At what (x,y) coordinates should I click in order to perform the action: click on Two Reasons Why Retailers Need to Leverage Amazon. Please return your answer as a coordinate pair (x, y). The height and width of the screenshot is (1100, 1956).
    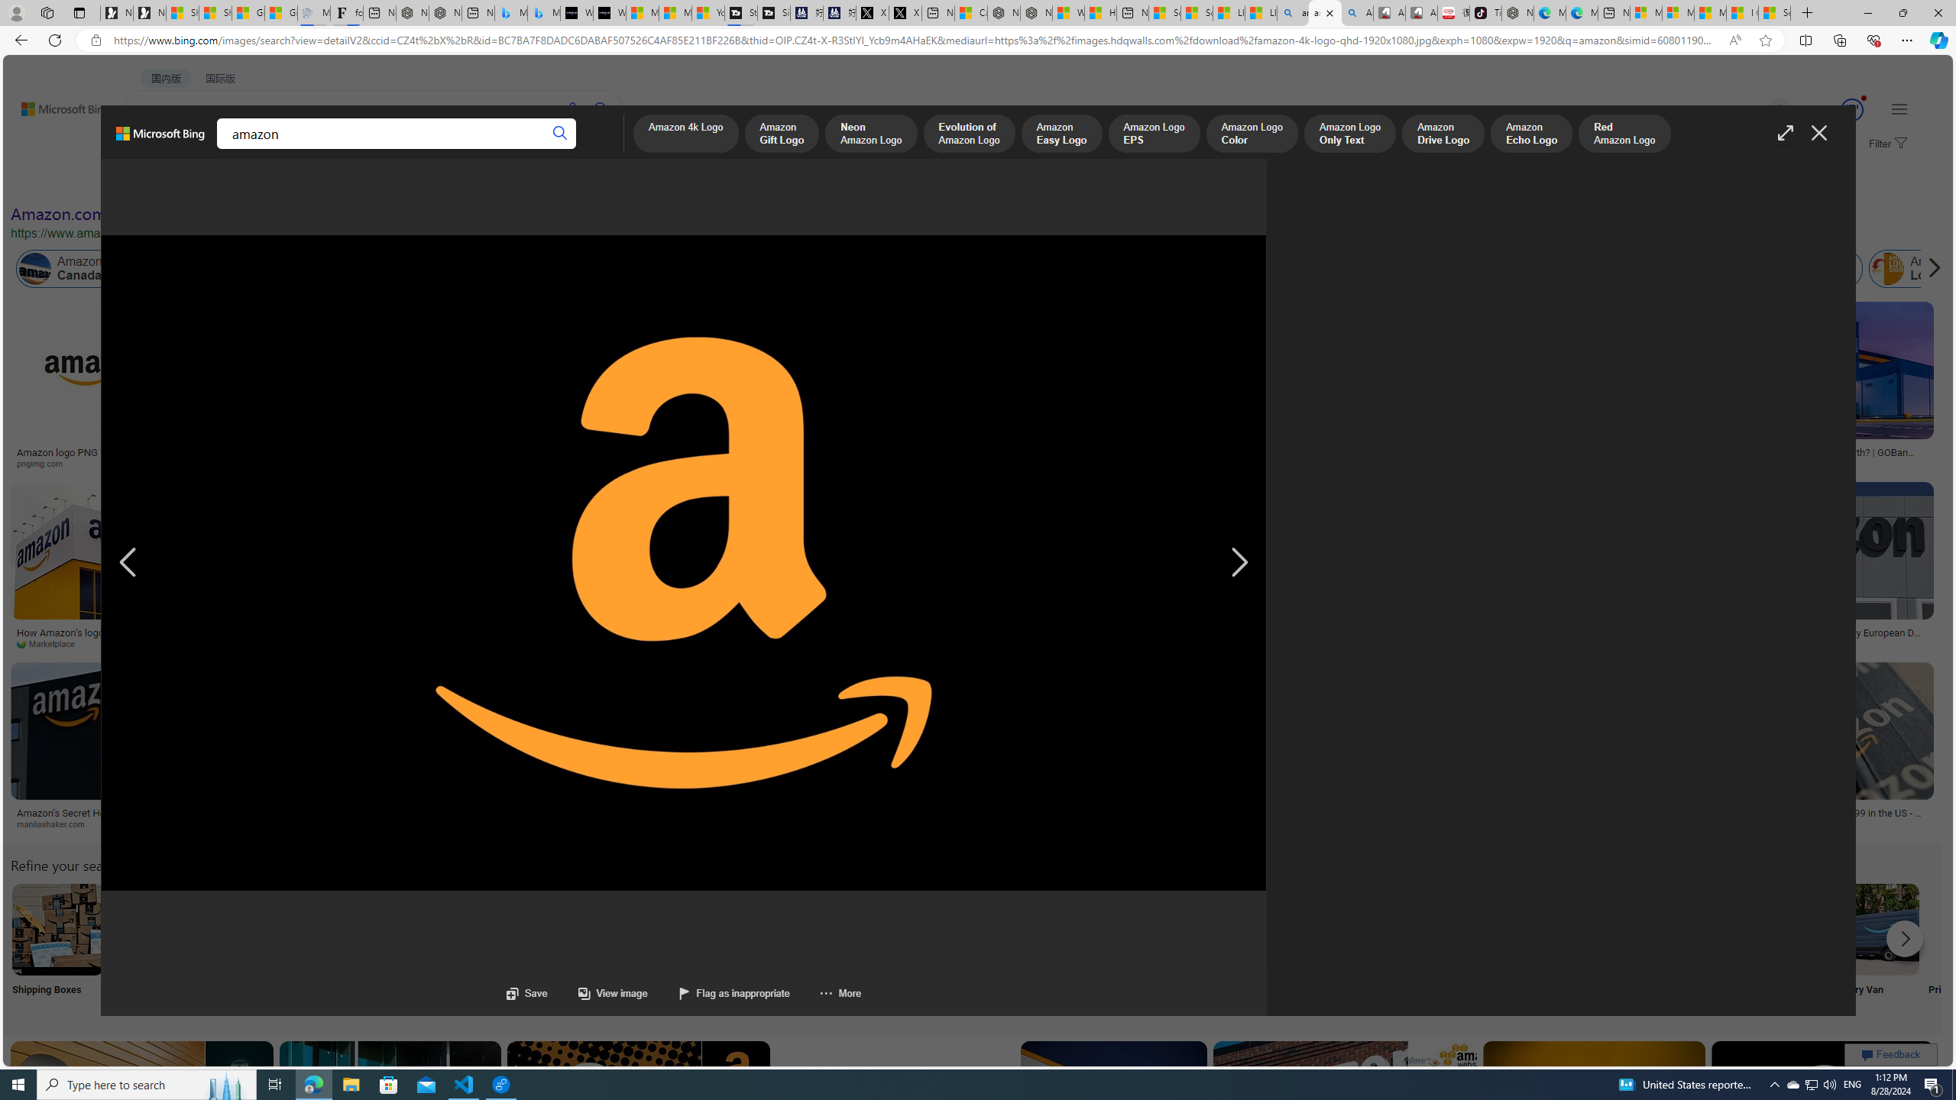
    Looking at the image, I should click on (280, 457).